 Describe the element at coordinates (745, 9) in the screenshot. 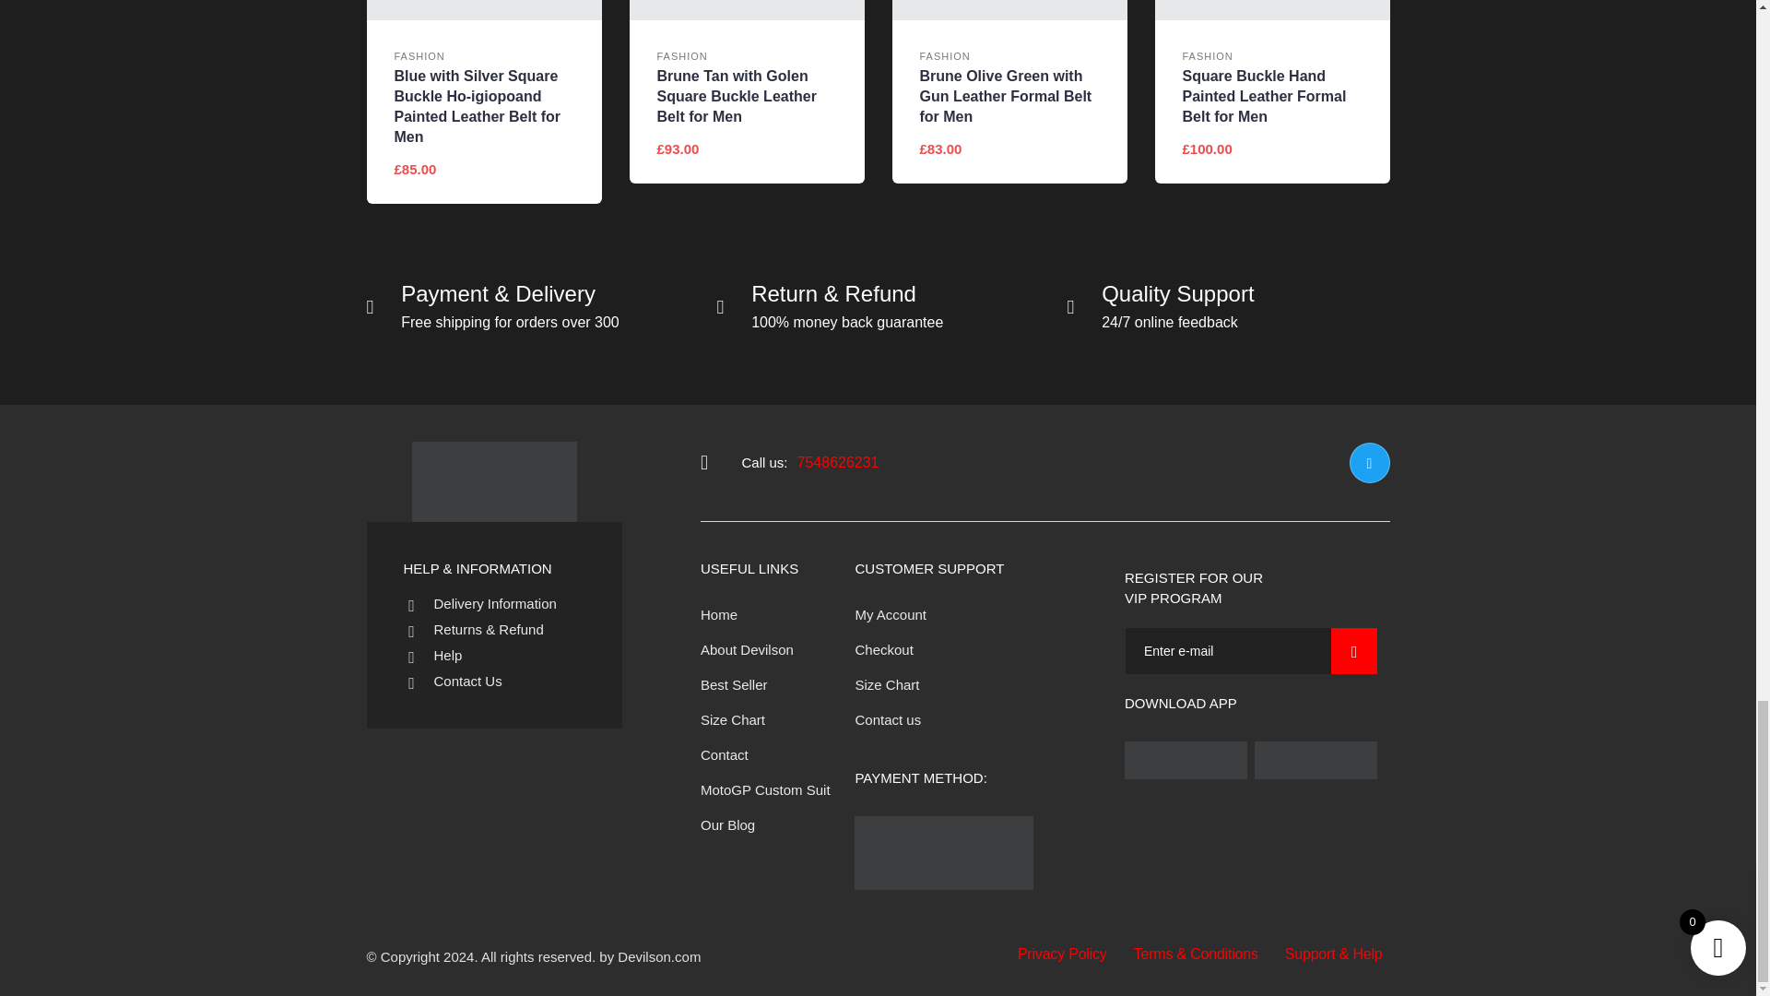

I see `Brune Tan with Golen Square Buckle Leather Belt for Men` at that location.